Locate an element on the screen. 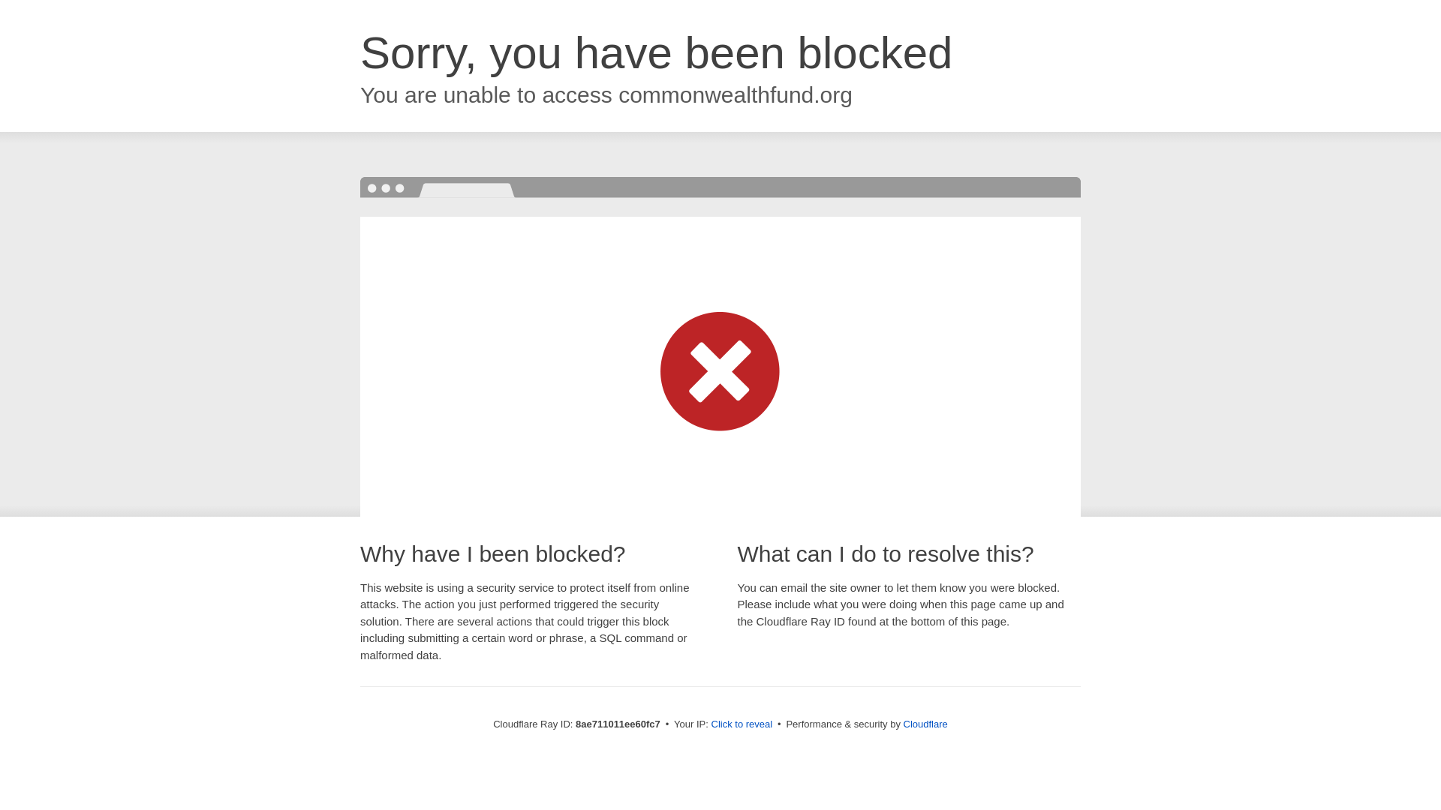 This screenshot has width=1441, height=810. Click to reveal is located at coordinates (742, 724).